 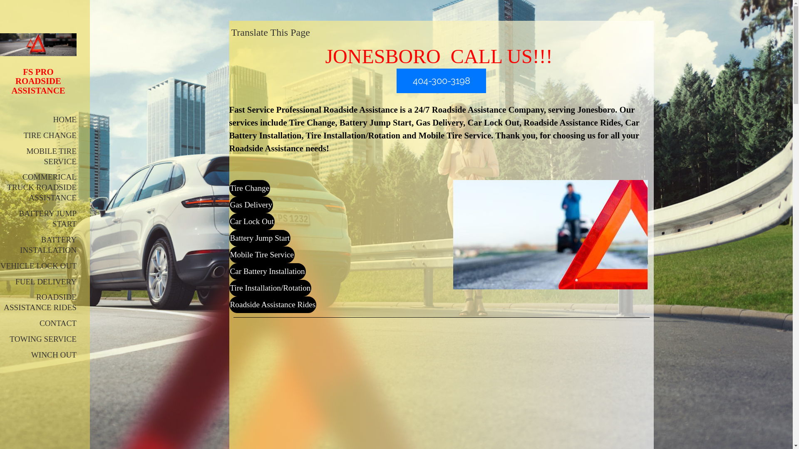 I want to click on BATTERY INSTALLATION, so click(x=48, y=245).